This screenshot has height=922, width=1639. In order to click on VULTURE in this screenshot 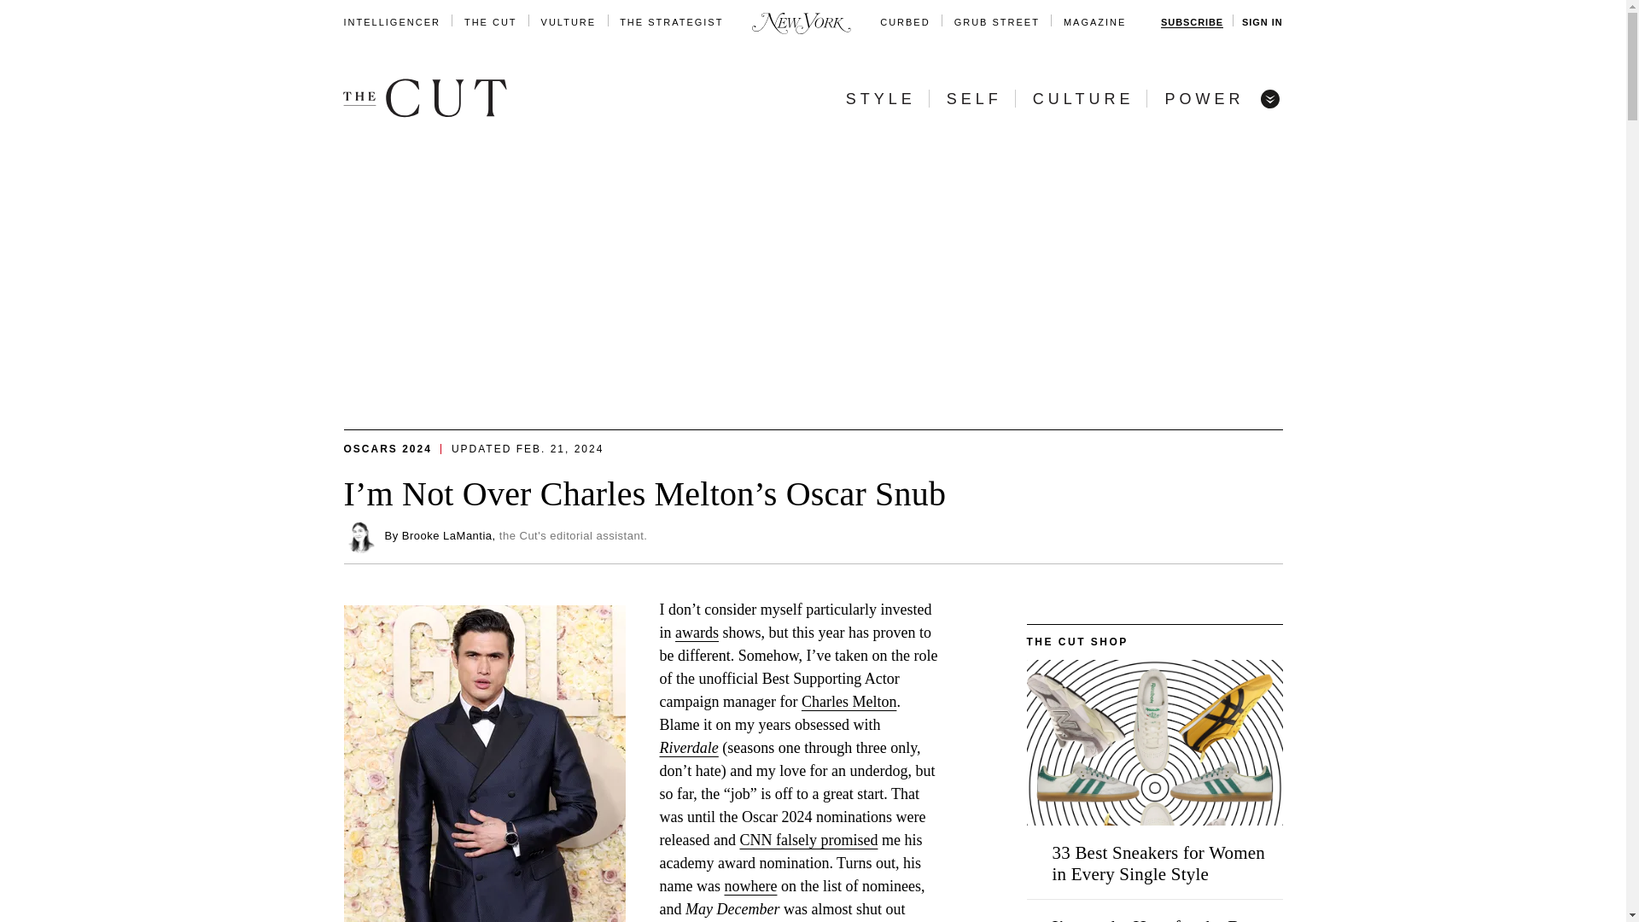, I will do `click(569, 22)`.